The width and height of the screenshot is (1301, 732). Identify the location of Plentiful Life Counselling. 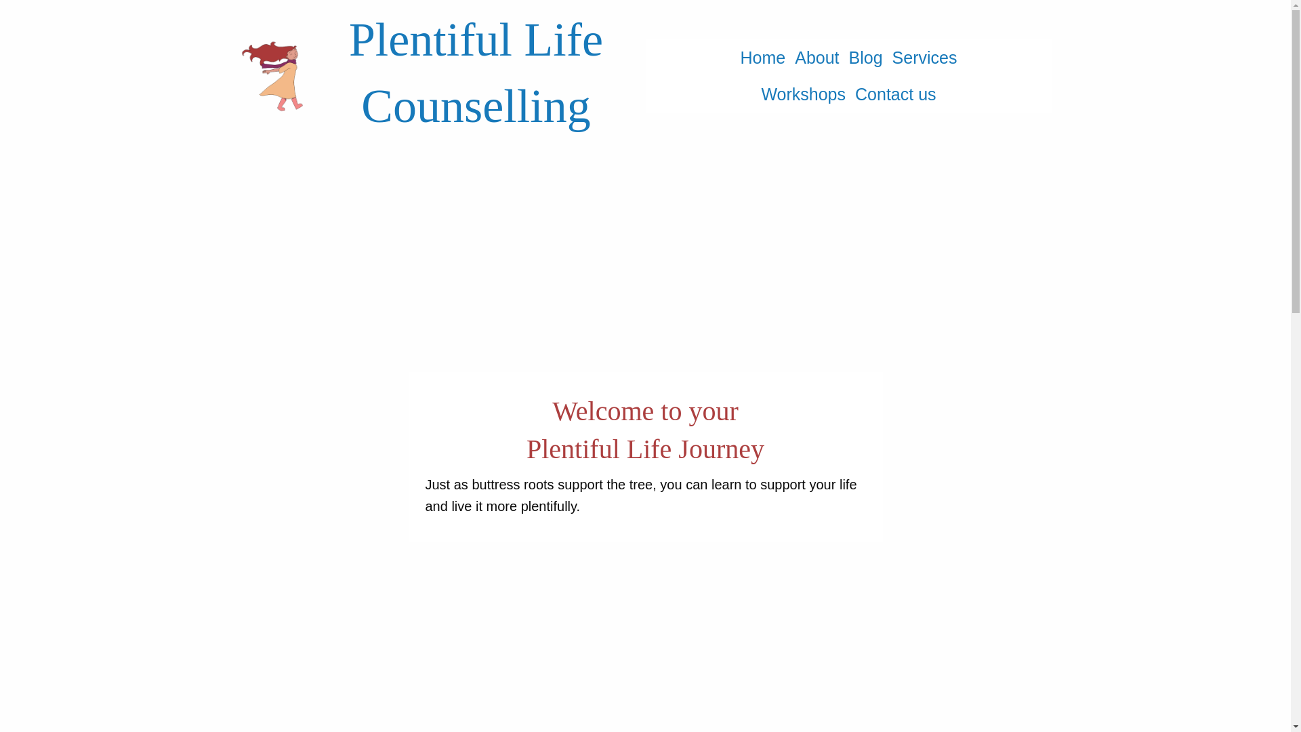
(476, 73).